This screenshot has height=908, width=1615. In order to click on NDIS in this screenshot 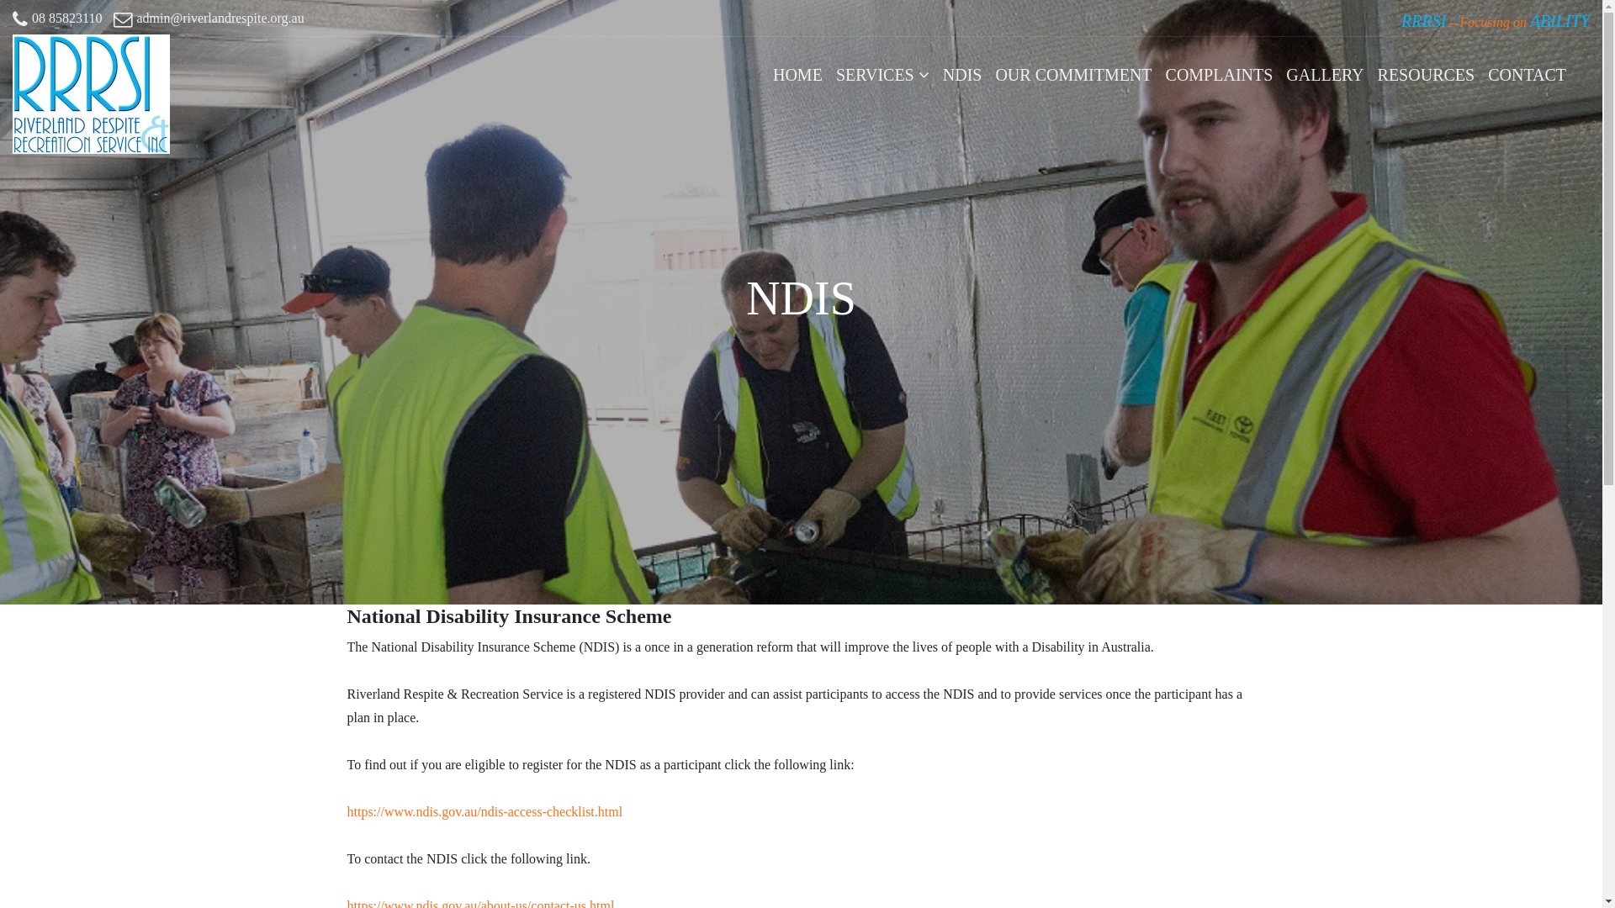, I will do `click(962, 75)`.